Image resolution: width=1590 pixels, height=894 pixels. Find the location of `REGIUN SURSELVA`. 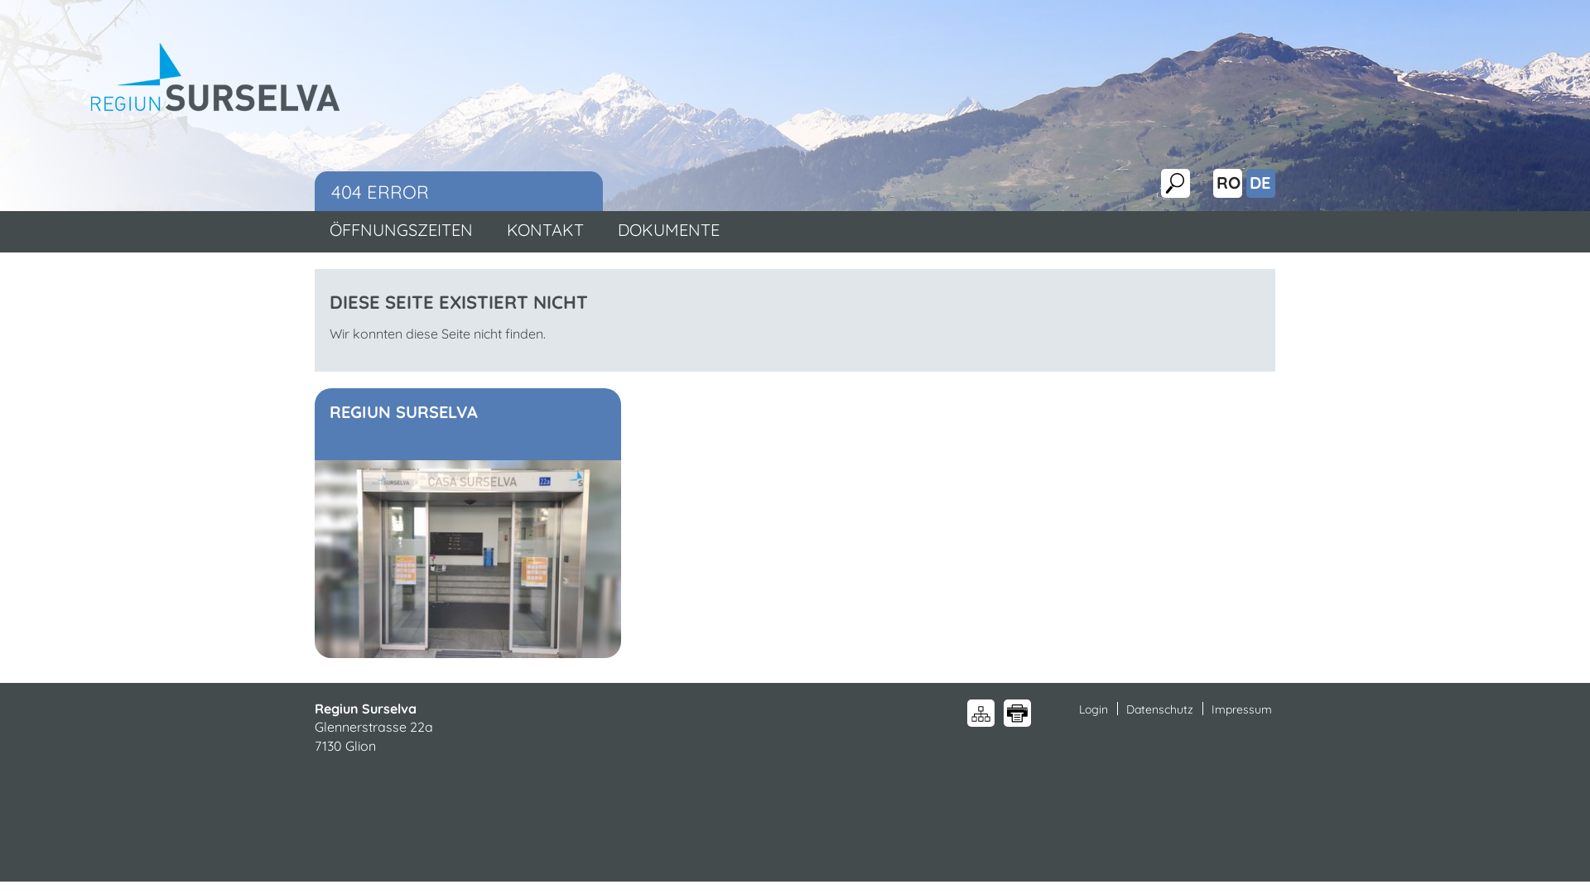

REGIUN SURSELVA is located at coordinates (468, 424).